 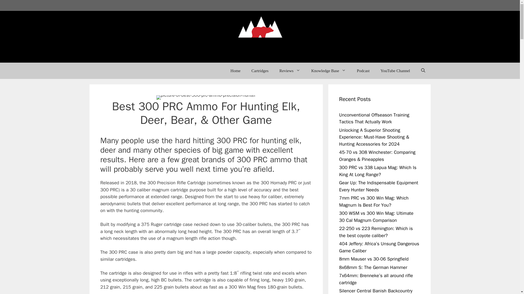 I want to click on Podcast, so click(x=363, y=71).